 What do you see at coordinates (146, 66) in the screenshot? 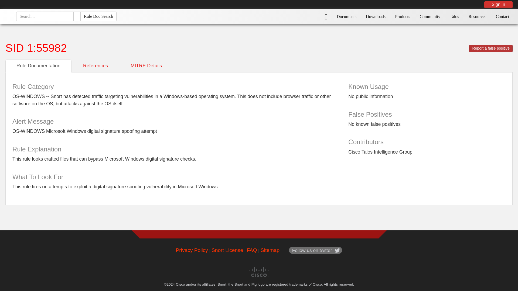
I see `MITRE Details` at bounding box center [146, 66].